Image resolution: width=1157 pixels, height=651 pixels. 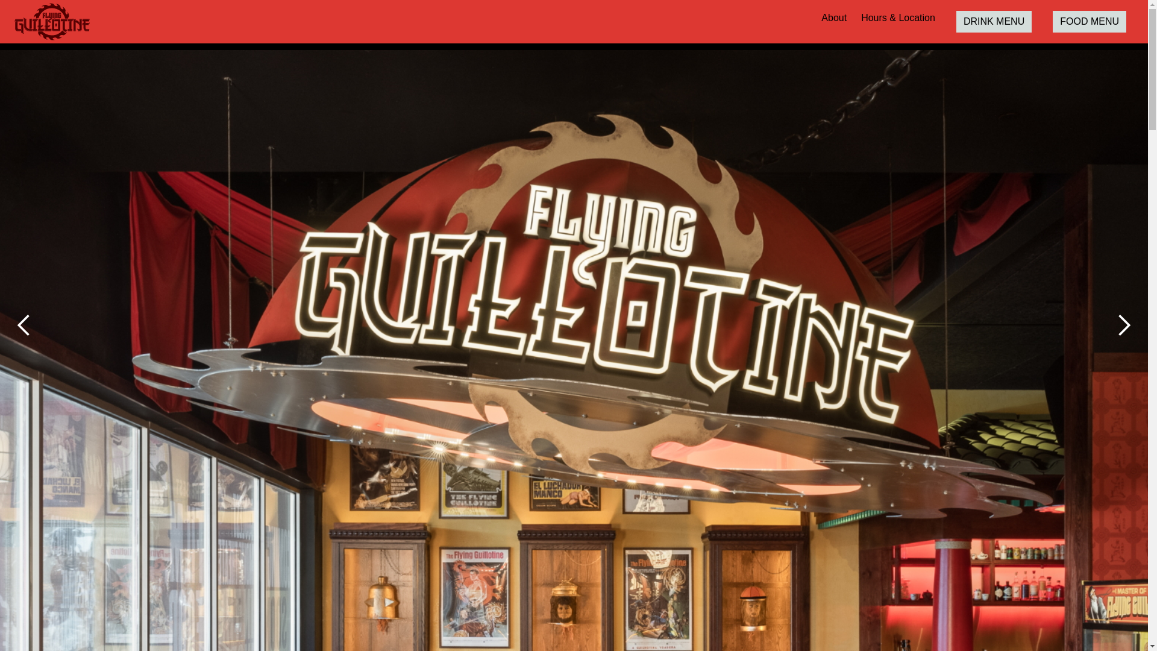 What do you see at coordinates (898, 18) in the screenshot?
I see `Hours & Location` at bounding box center [898, 18].